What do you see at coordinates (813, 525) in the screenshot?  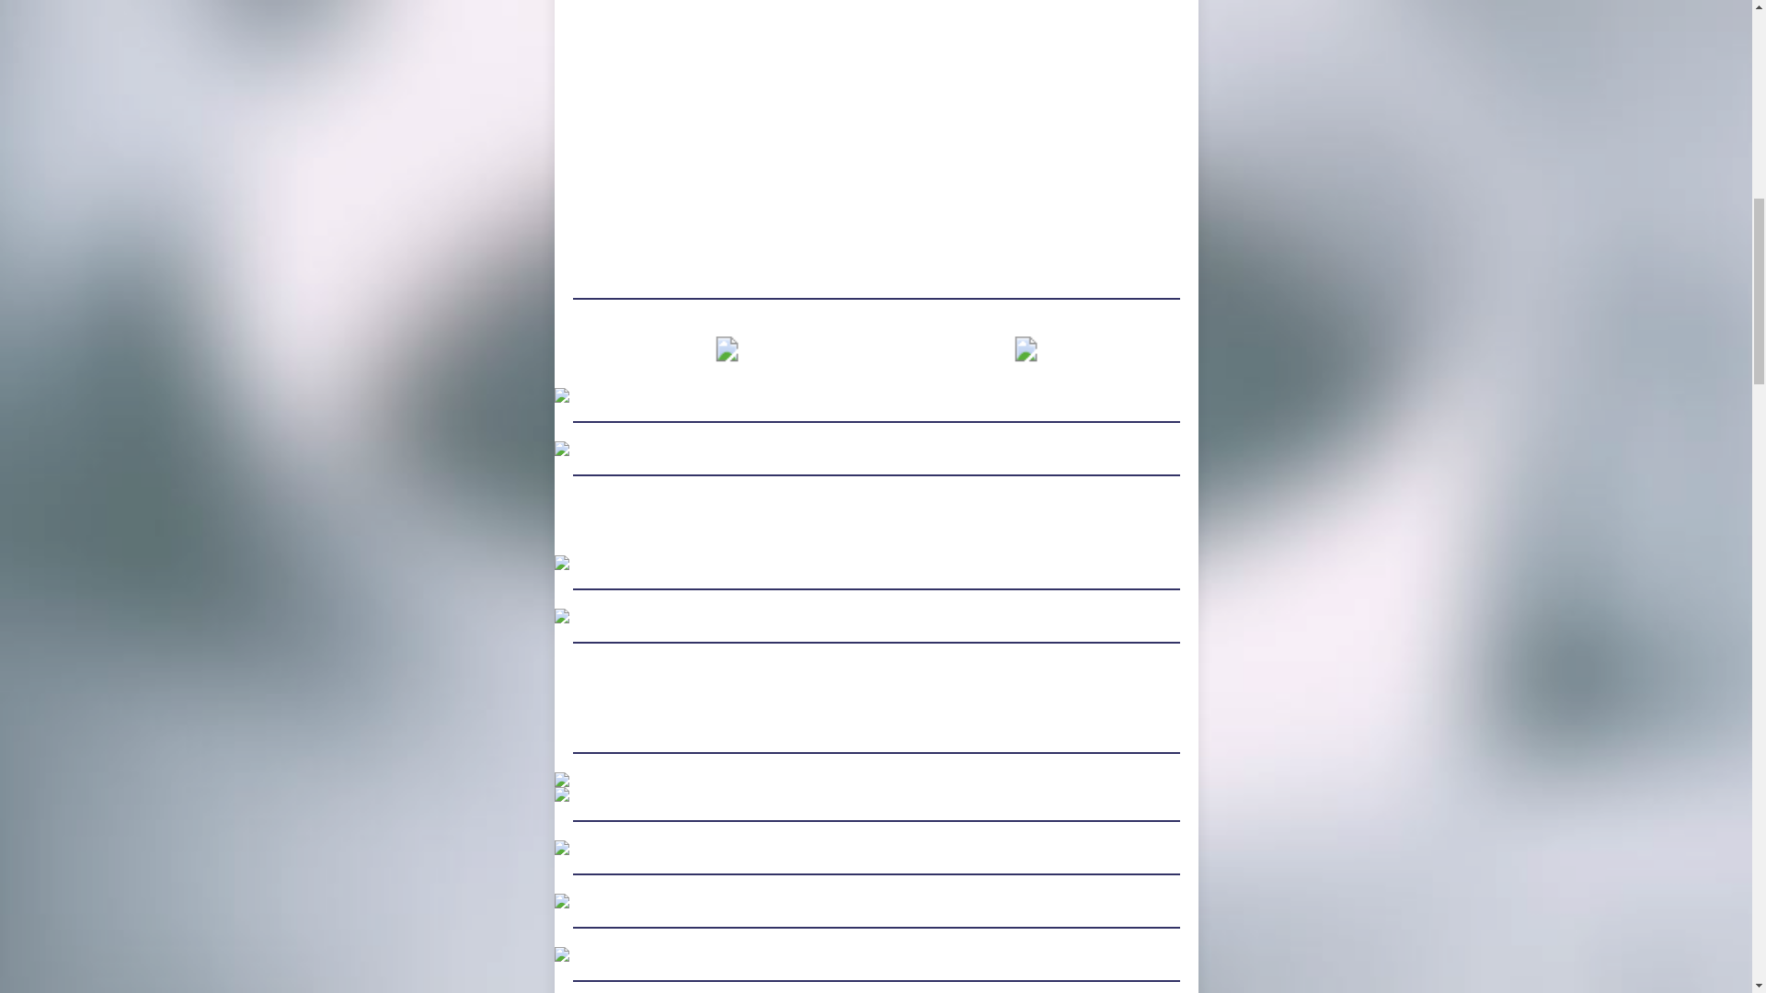 I see `Help` at bounding box center [813, 525].